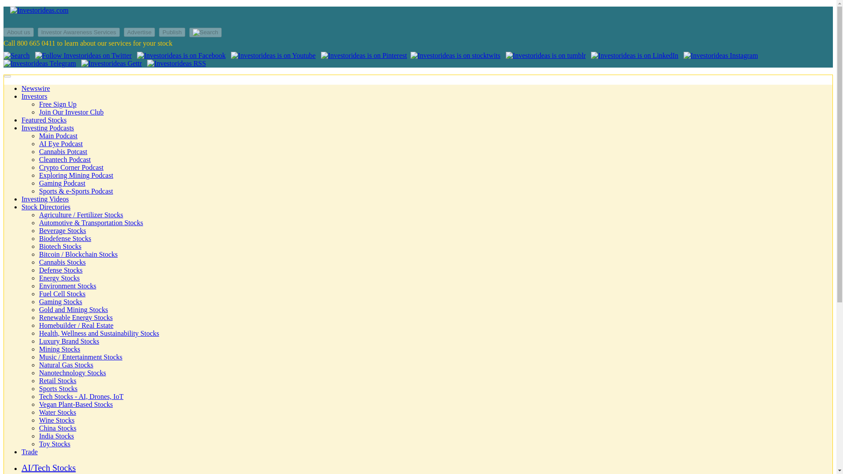 The image size is (843, 474). What do you see at coordinates (79, 32) in the screenshot?
I see `Investor Awareness Services` at bounding box center [79, 32].